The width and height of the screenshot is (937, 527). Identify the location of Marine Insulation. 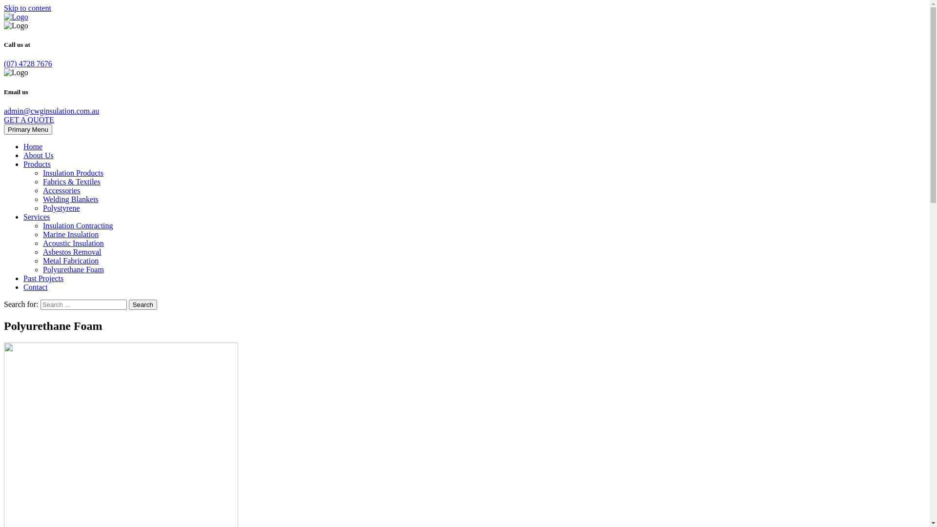
(71, 234).